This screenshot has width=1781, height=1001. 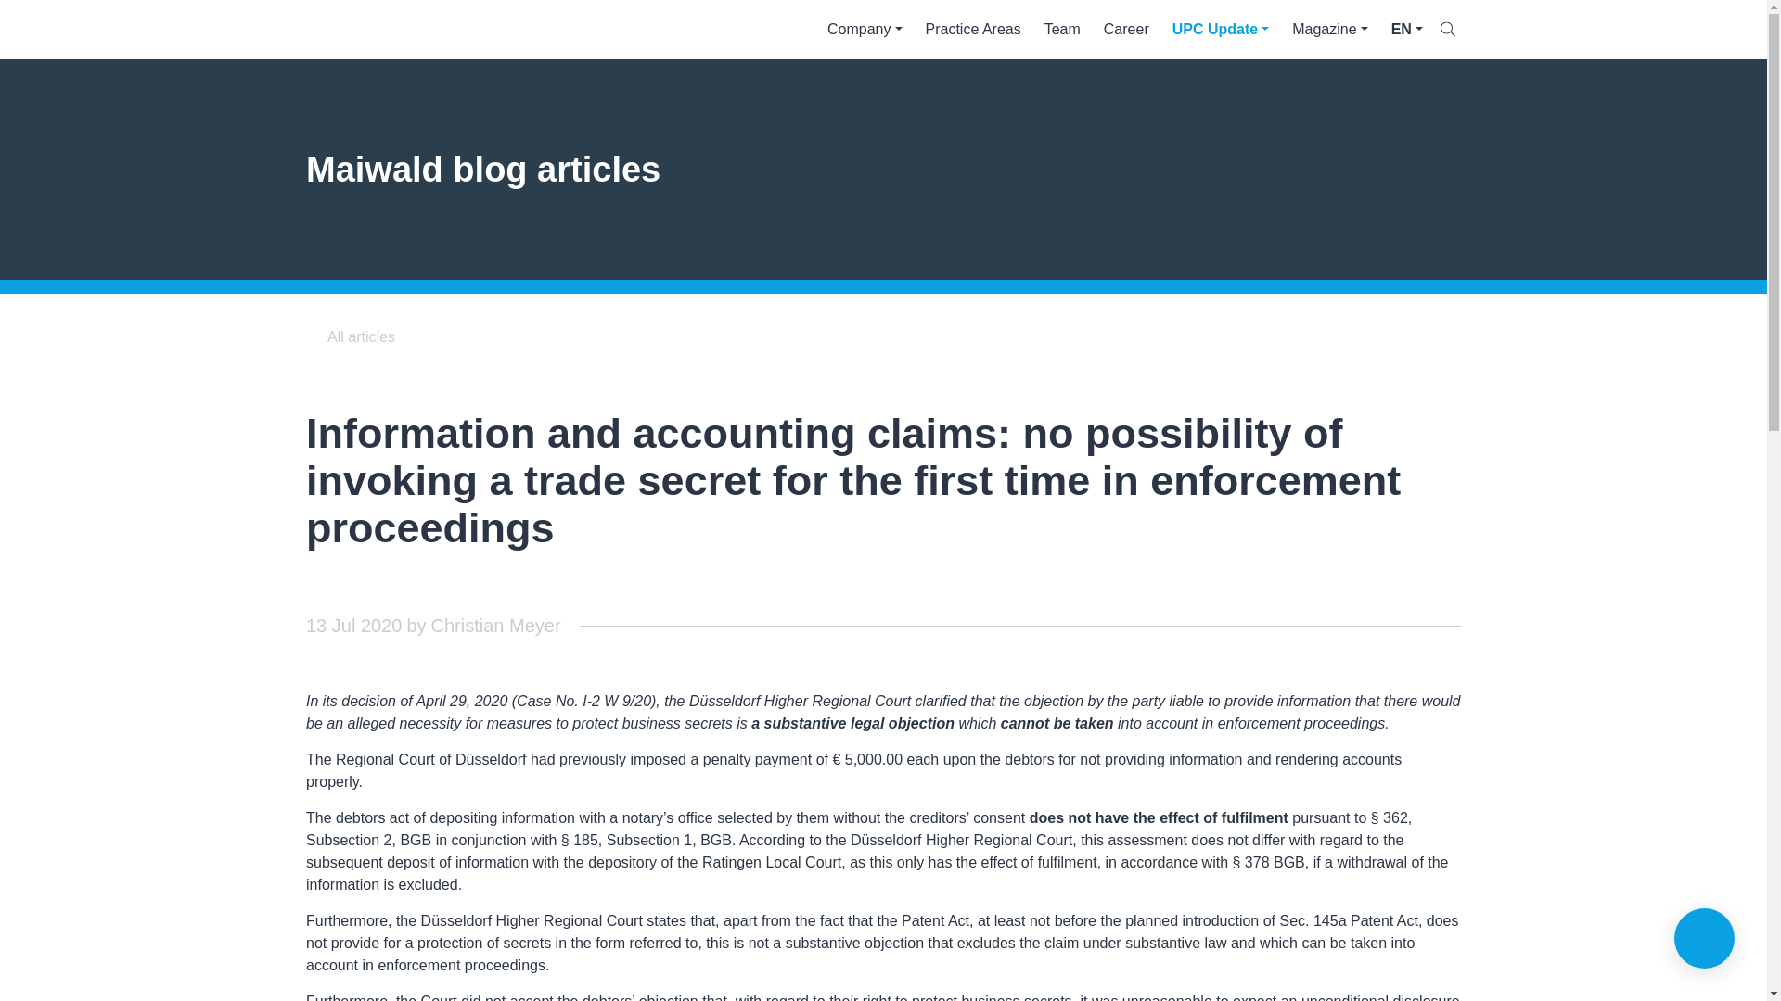 What do you see at coordinates (495, 625) in the screenshot?
I see `Christian Meyer` at bounding box center [495, 625].